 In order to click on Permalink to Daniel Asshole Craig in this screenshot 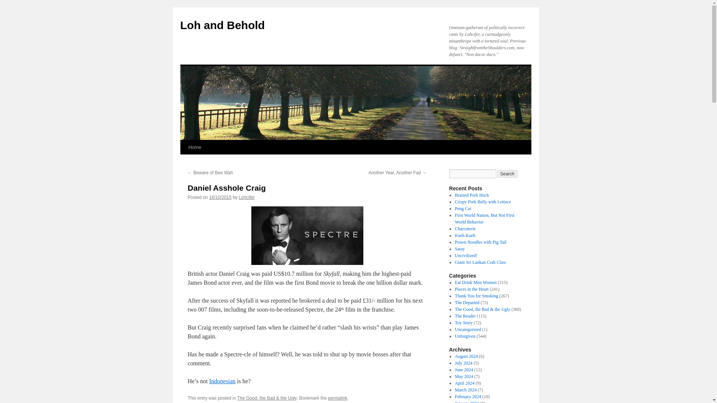, I will do `click(337, 398)`.